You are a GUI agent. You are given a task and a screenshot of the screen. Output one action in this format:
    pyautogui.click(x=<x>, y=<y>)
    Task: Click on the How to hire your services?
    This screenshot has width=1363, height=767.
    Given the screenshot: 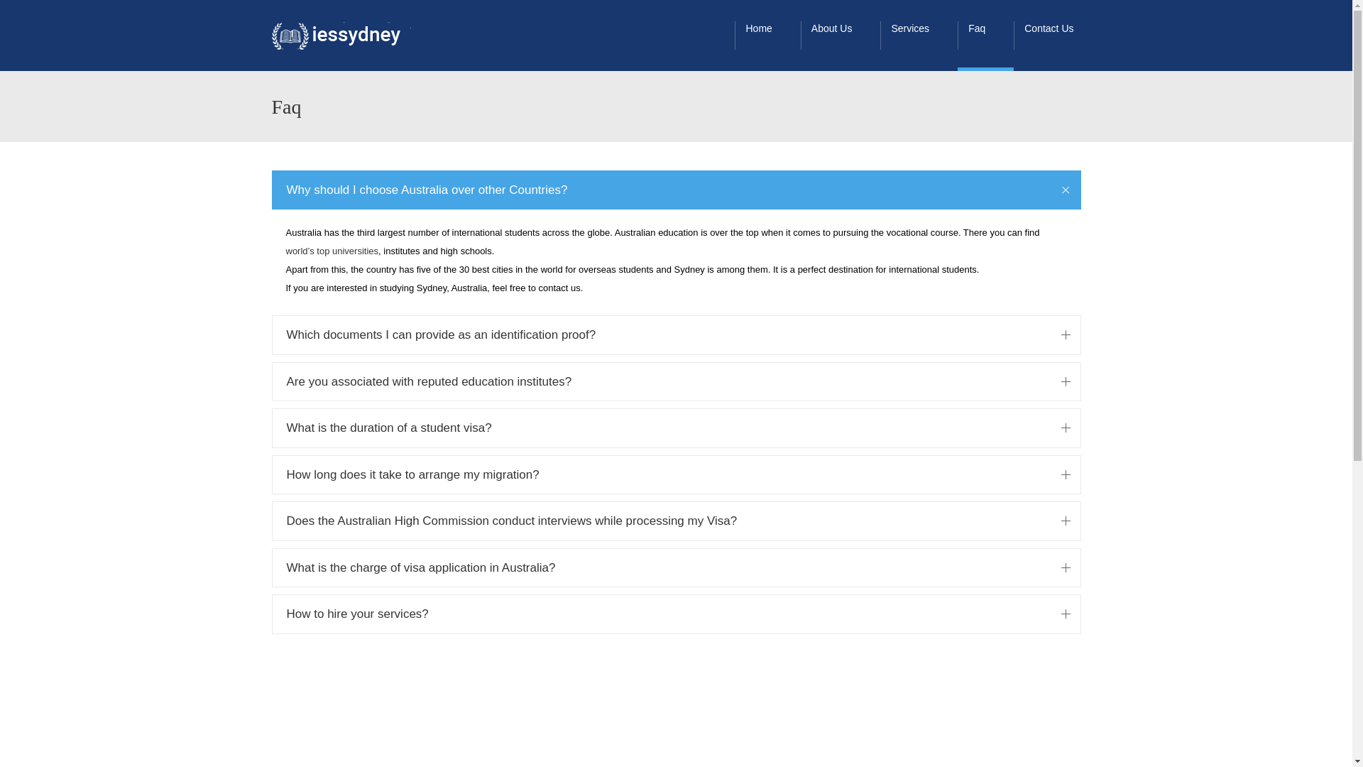 What is the action you would take?
    pyautogui.click(x=677, y=614)
    